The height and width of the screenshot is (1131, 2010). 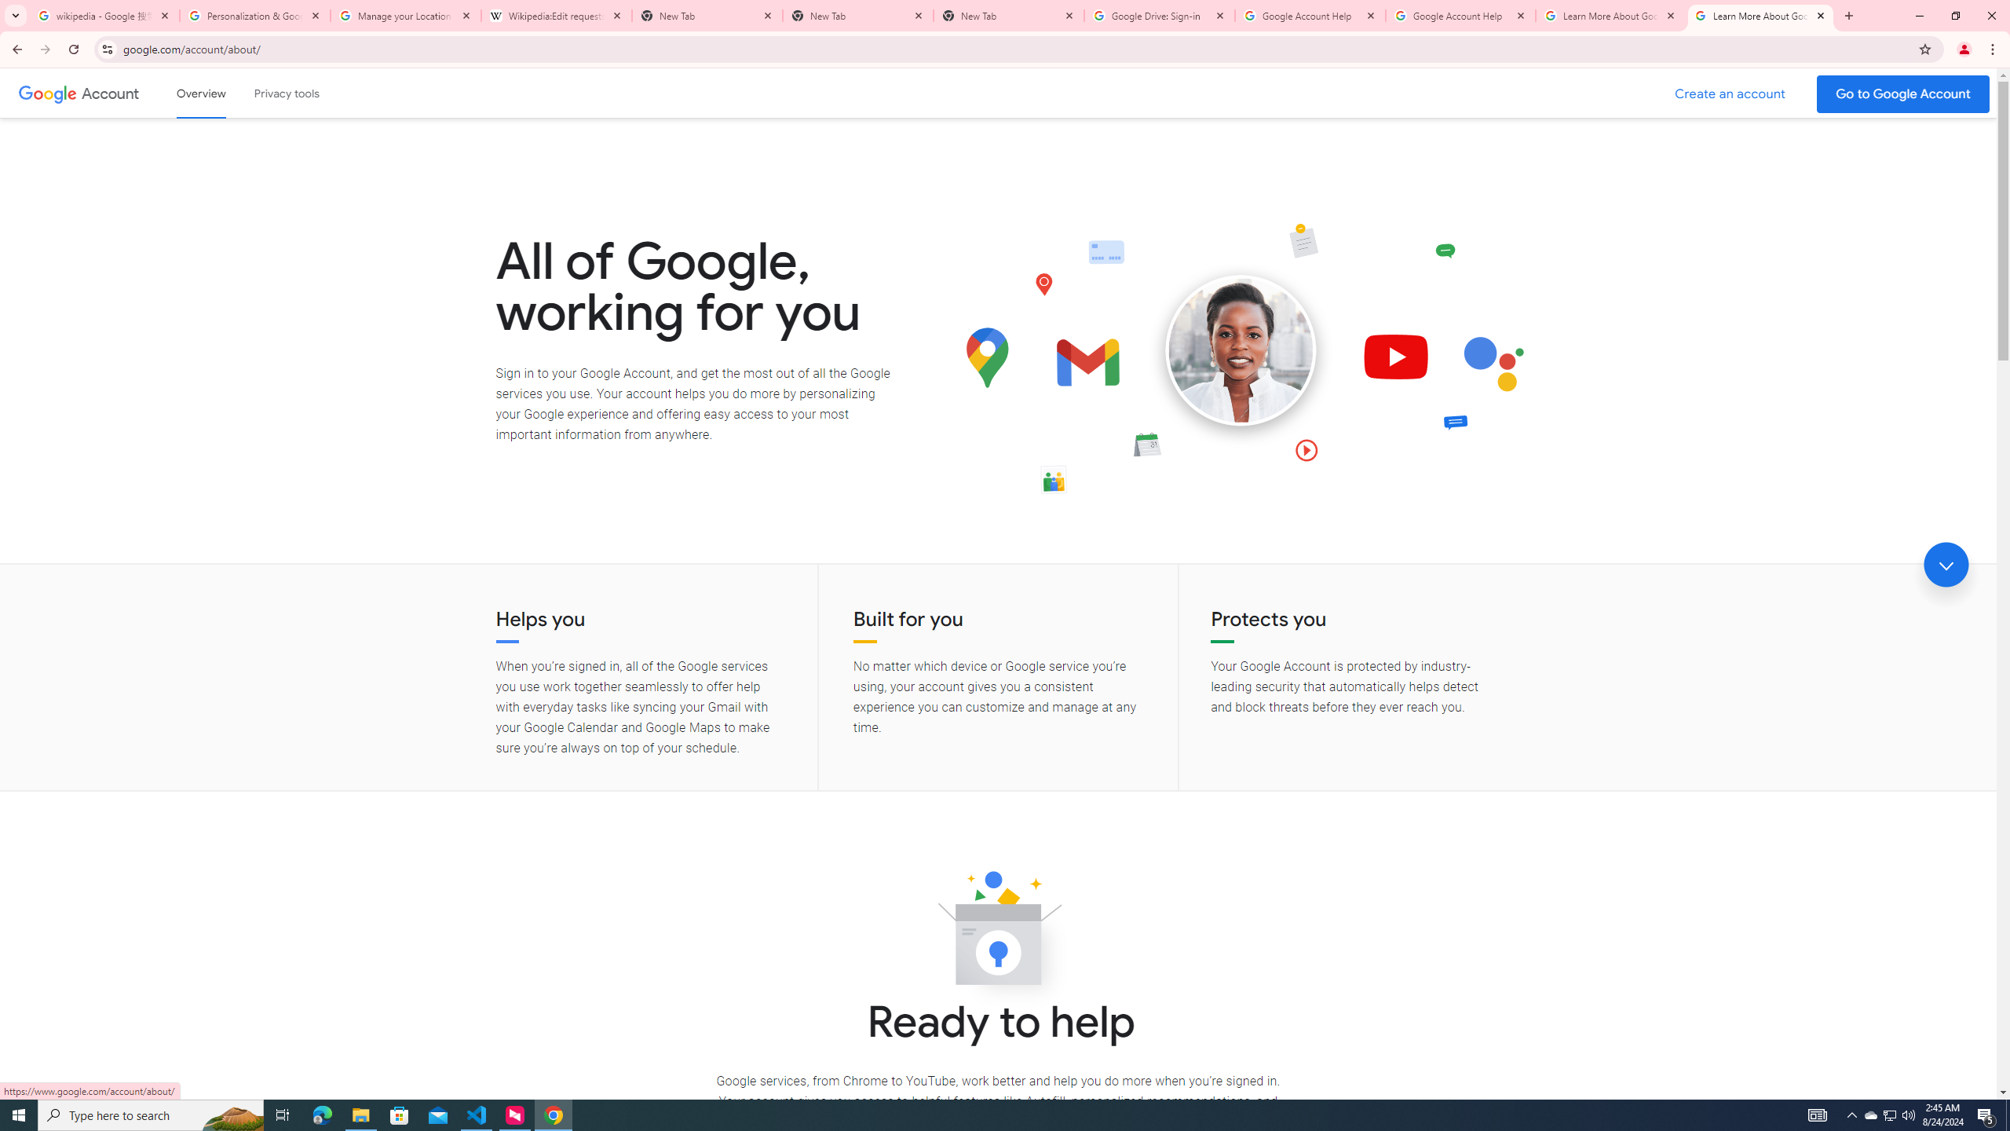 What do you see at coordinates (47, 93) in the screenshot?
I see `Google logo` at bounding box center [47, 93].